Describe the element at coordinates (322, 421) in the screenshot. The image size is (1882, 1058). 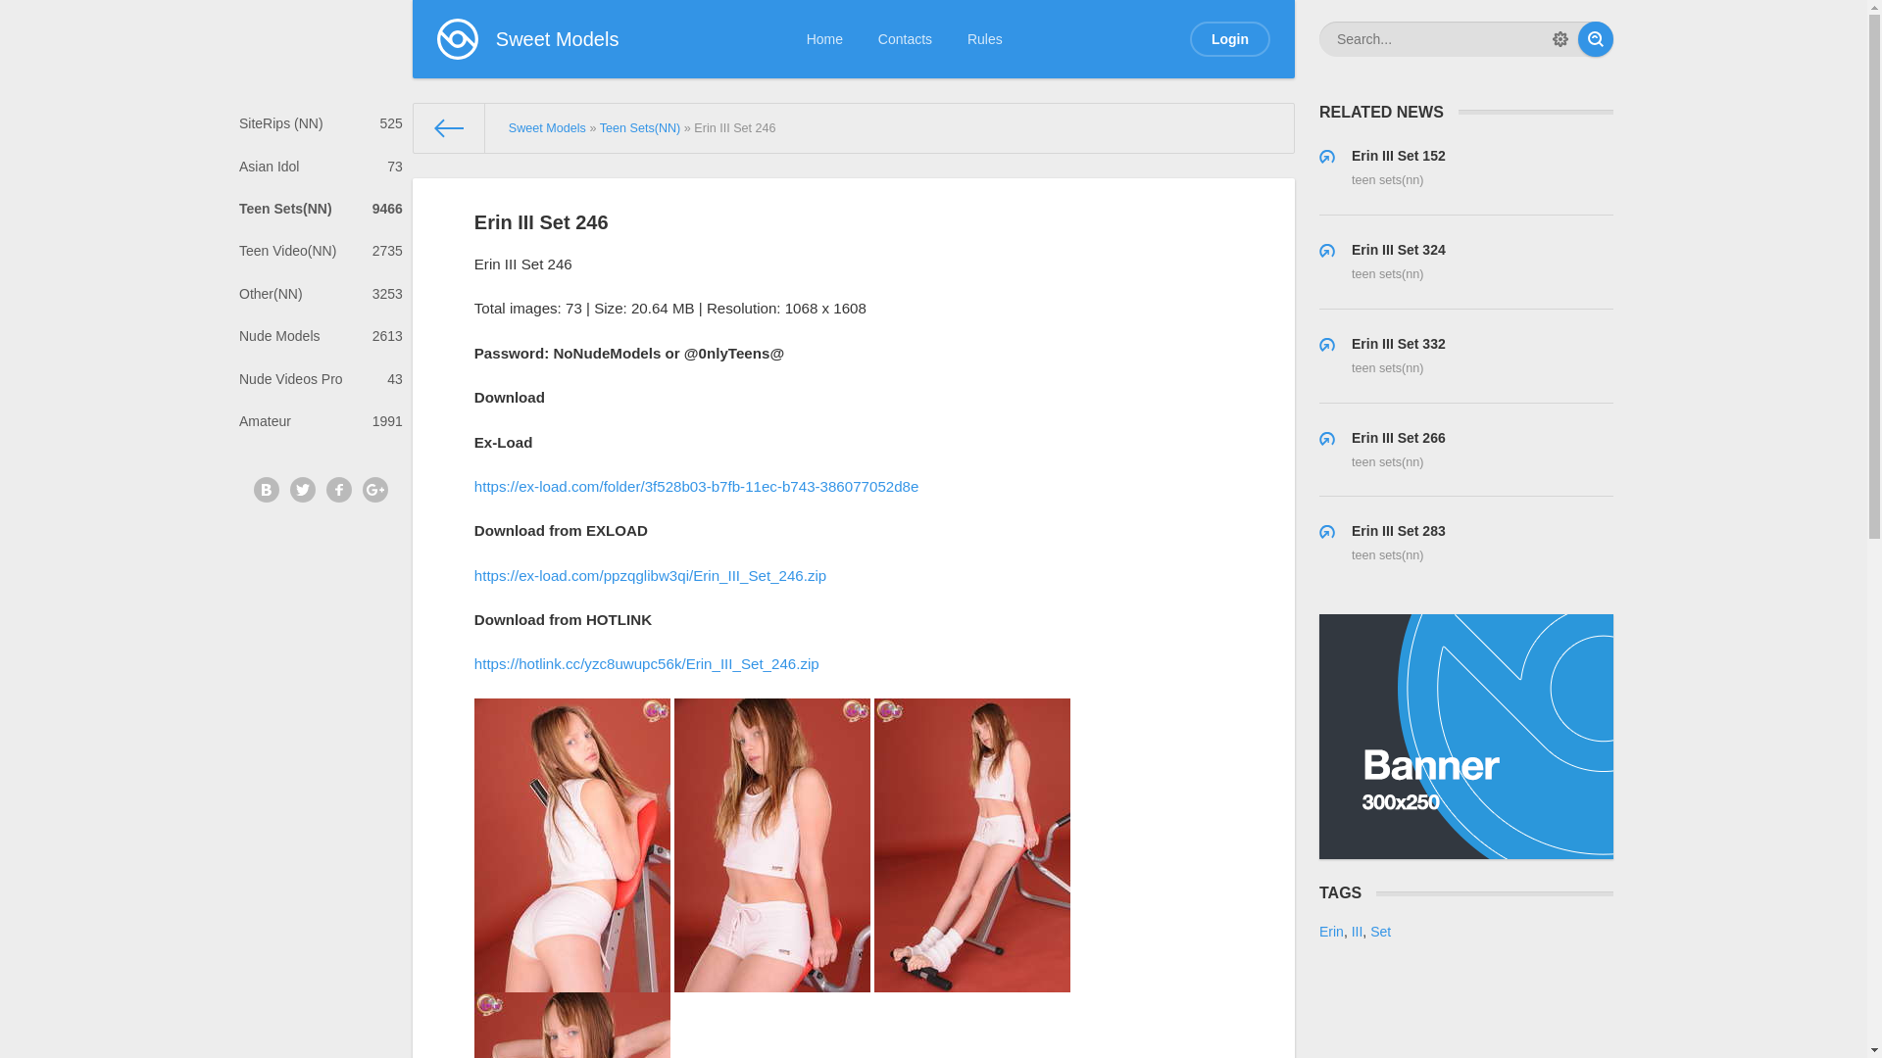
I see `Amateur
1991` at that location.